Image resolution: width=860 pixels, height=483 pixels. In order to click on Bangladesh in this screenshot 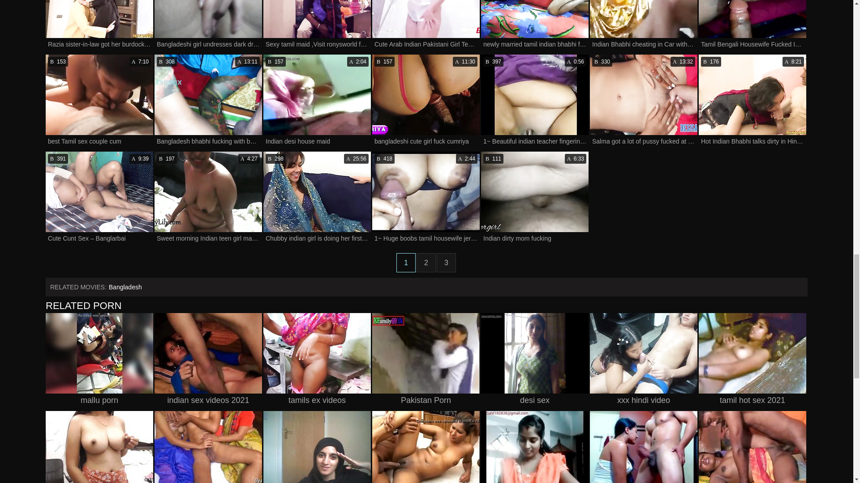, I will do `click(125, 287)`.